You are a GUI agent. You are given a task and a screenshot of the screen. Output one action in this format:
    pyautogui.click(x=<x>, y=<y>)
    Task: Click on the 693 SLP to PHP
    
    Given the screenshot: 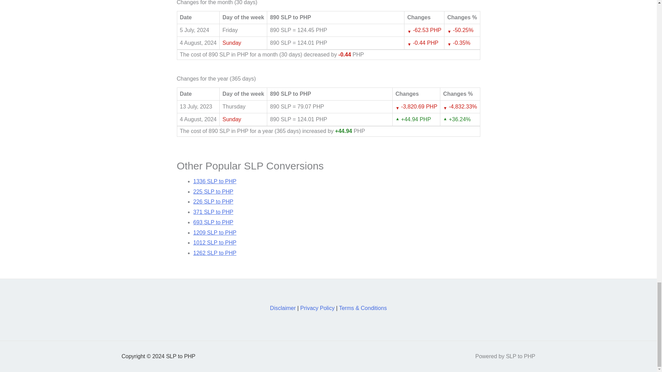 What is the action you would take?
    pyautogui.click(x=213, y=223)
    